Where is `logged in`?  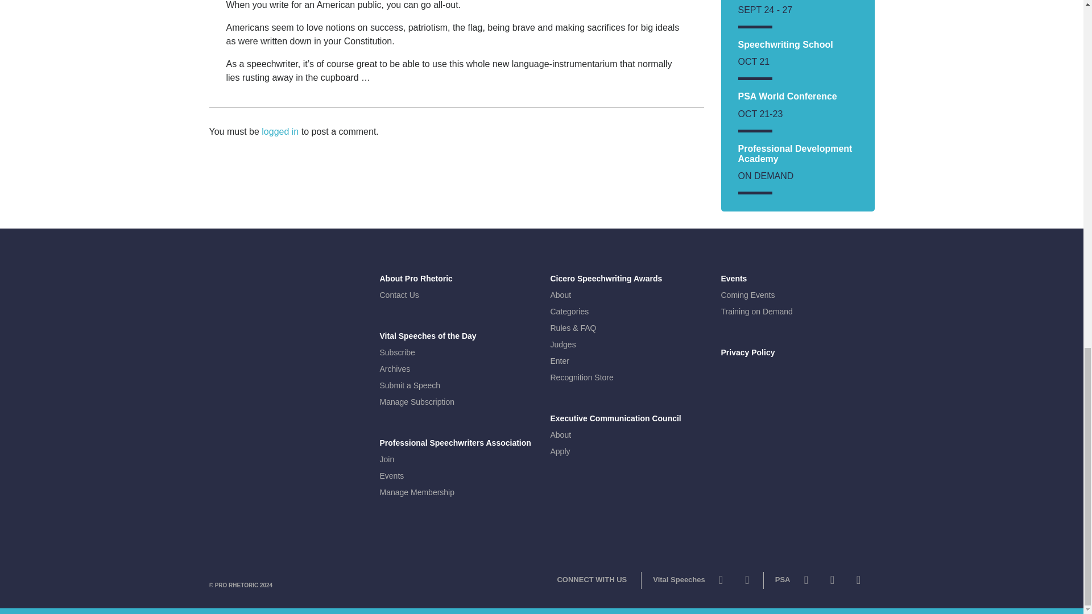 logged in is located at coordinates (280, 131).